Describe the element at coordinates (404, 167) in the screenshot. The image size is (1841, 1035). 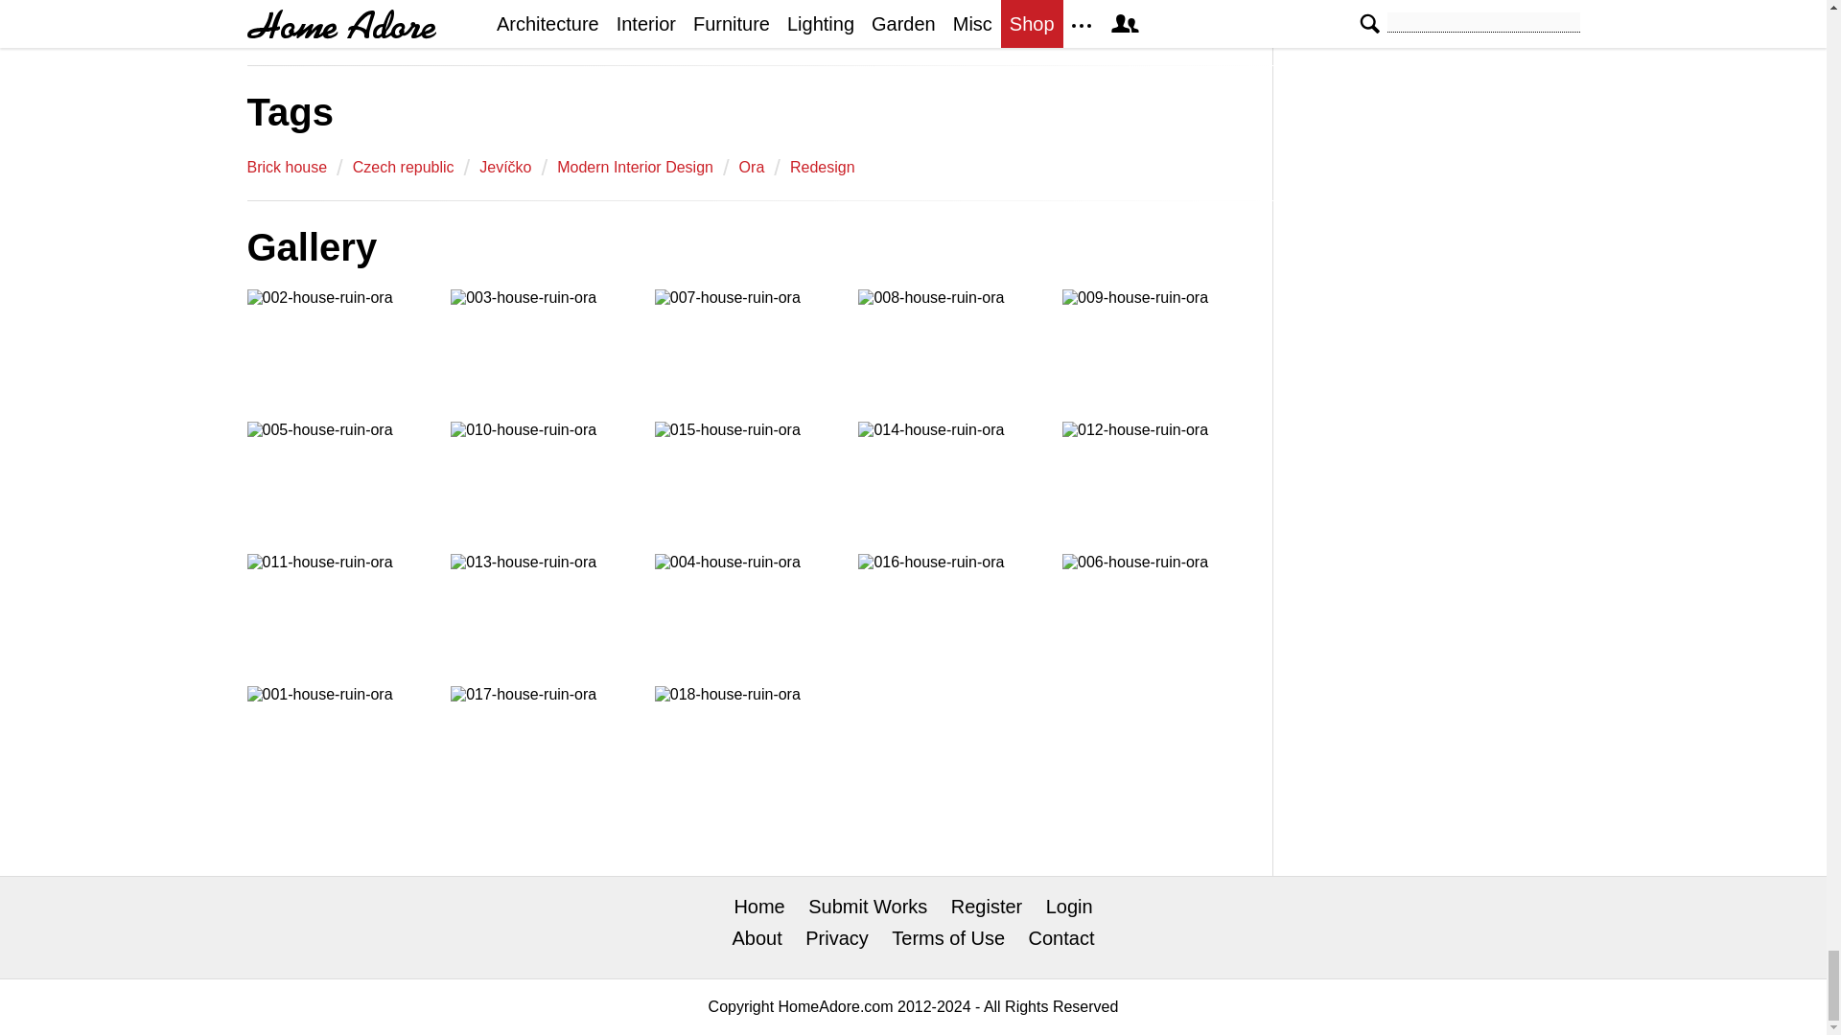
I see `Czech republic` at that location.